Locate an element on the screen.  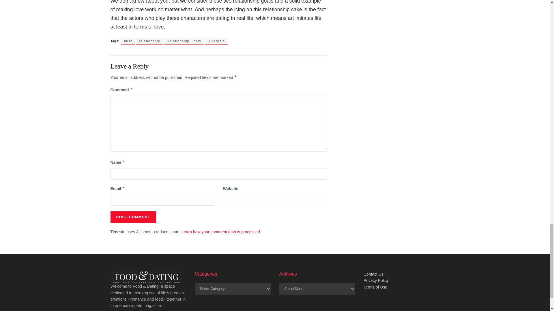
relationship is located at coordinates (149, 41).